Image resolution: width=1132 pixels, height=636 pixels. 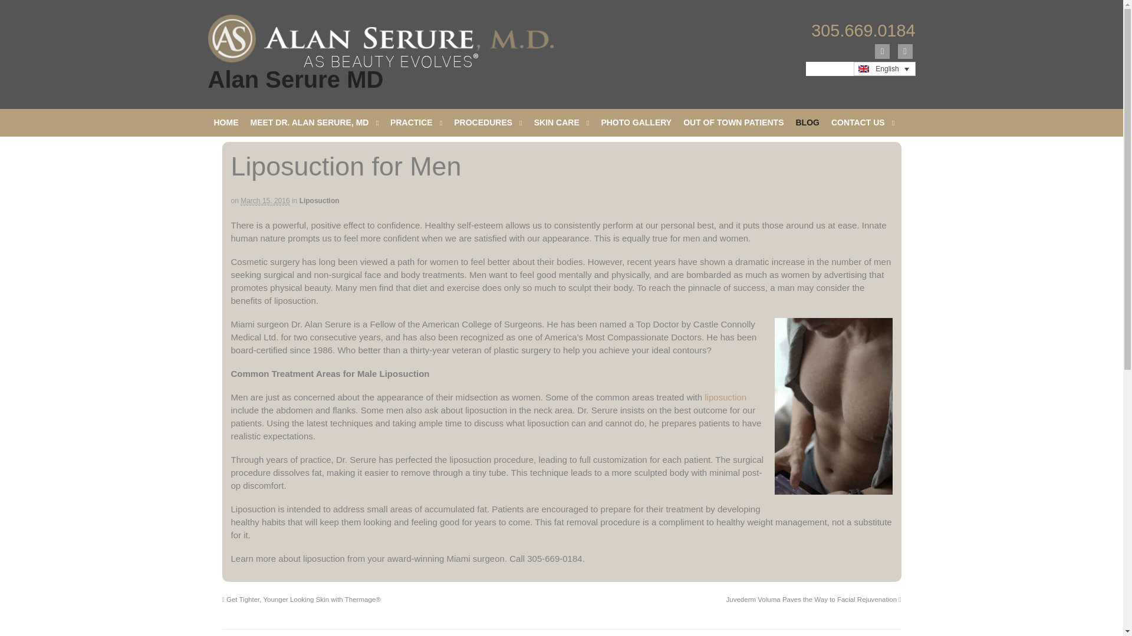 I want to click on PRACTICE, so click(x=416, y=122).